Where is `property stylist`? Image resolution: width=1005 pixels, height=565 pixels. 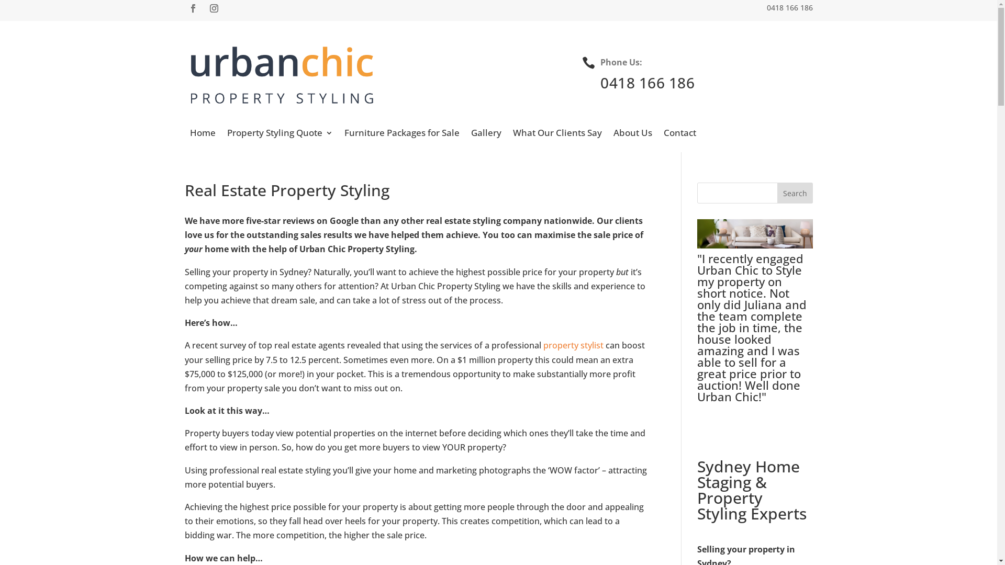
property stylist is located at coordinates (574, 345).